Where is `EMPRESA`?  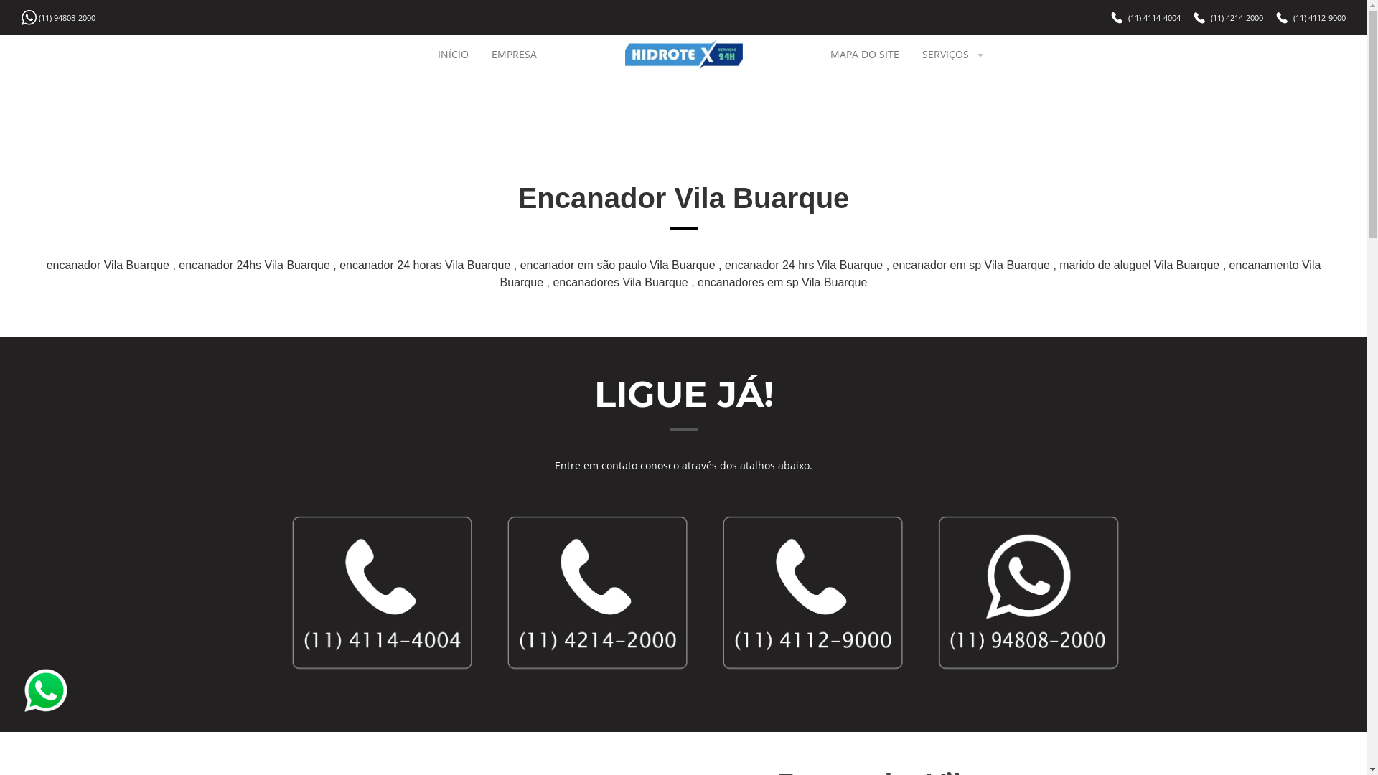
EMPRESA is located at coordinates (514, 55).